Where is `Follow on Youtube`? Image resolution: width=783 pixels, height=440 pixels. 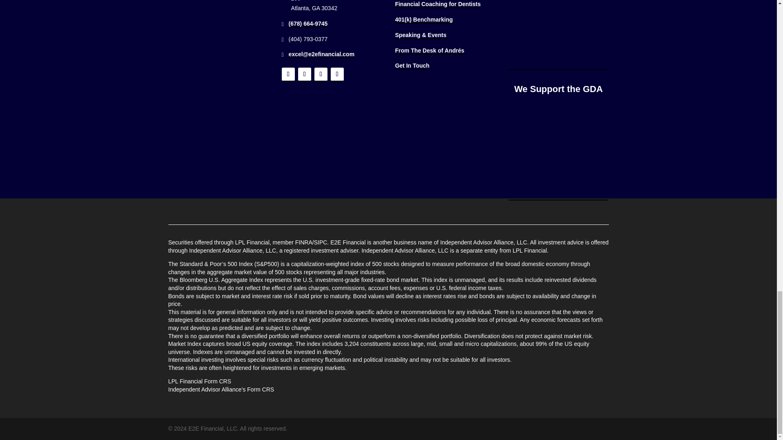 Follow on Youtube is located at coordinates (337, 74).